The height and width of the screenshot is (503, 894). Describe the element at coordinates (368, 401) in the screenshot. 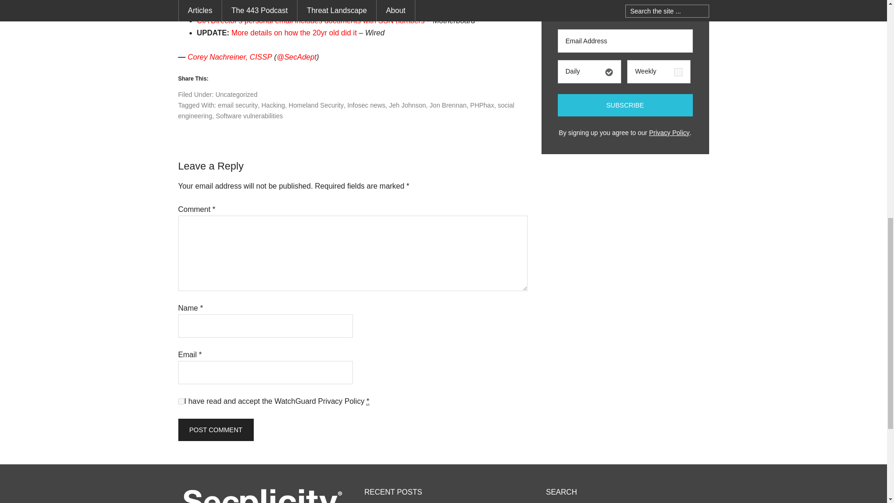

I see `You need to accept this checkbox` at that location.